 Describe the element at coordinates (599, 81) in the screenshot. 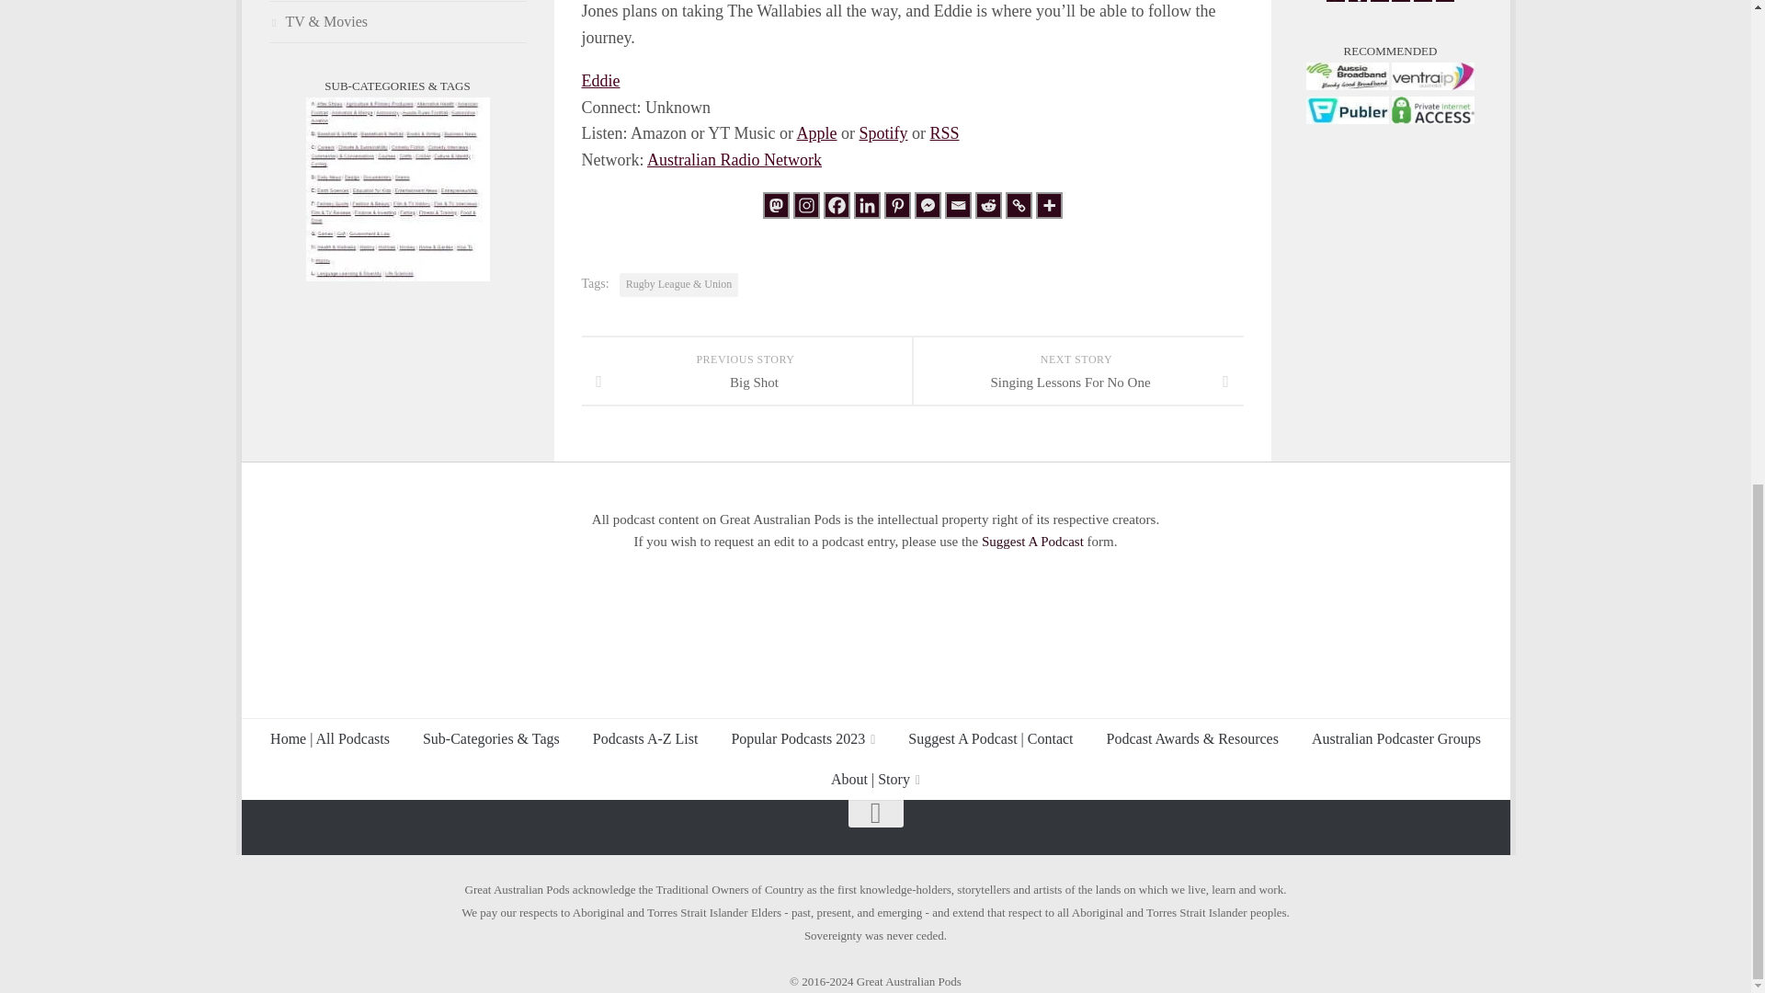

I see `Eddie` at that location.